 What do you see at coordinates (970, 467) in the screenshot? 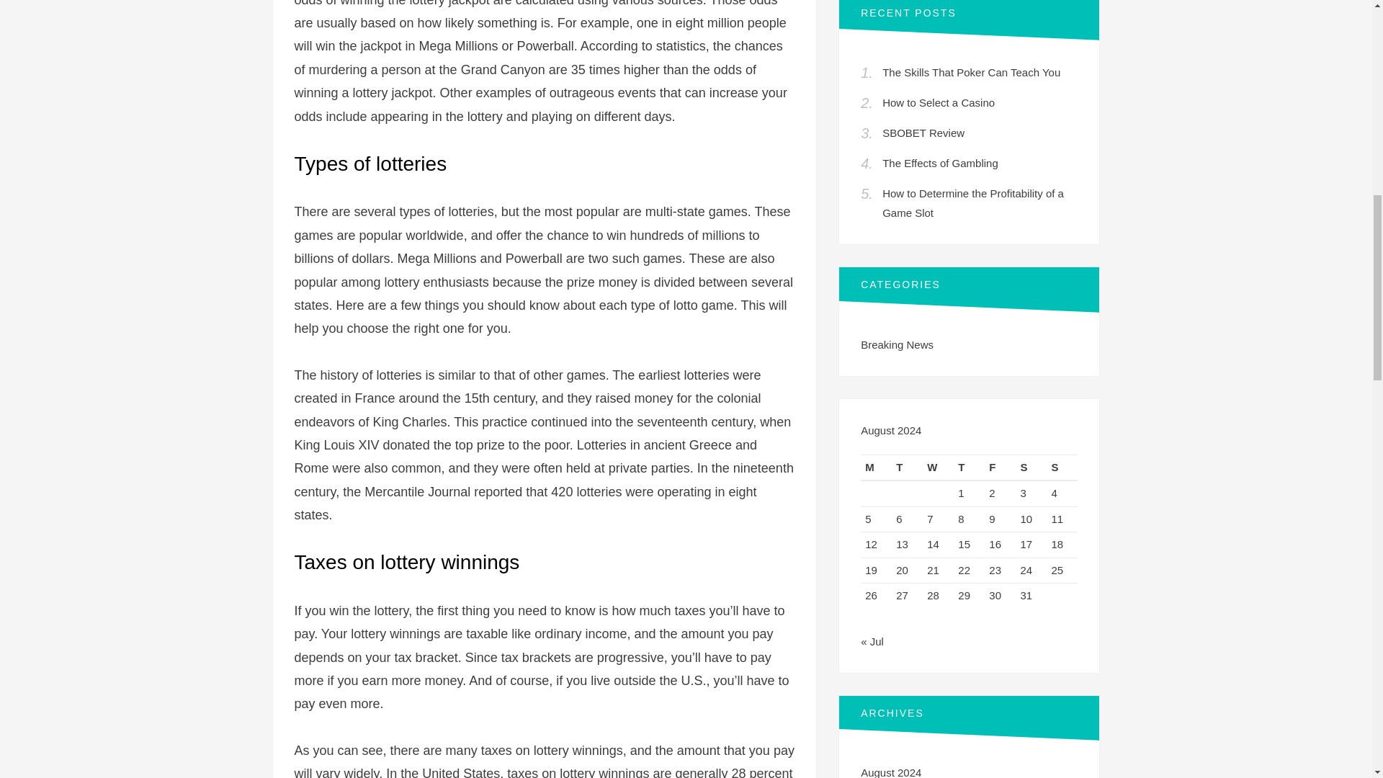
I see `Thursday` at bounding box center [970, 467].